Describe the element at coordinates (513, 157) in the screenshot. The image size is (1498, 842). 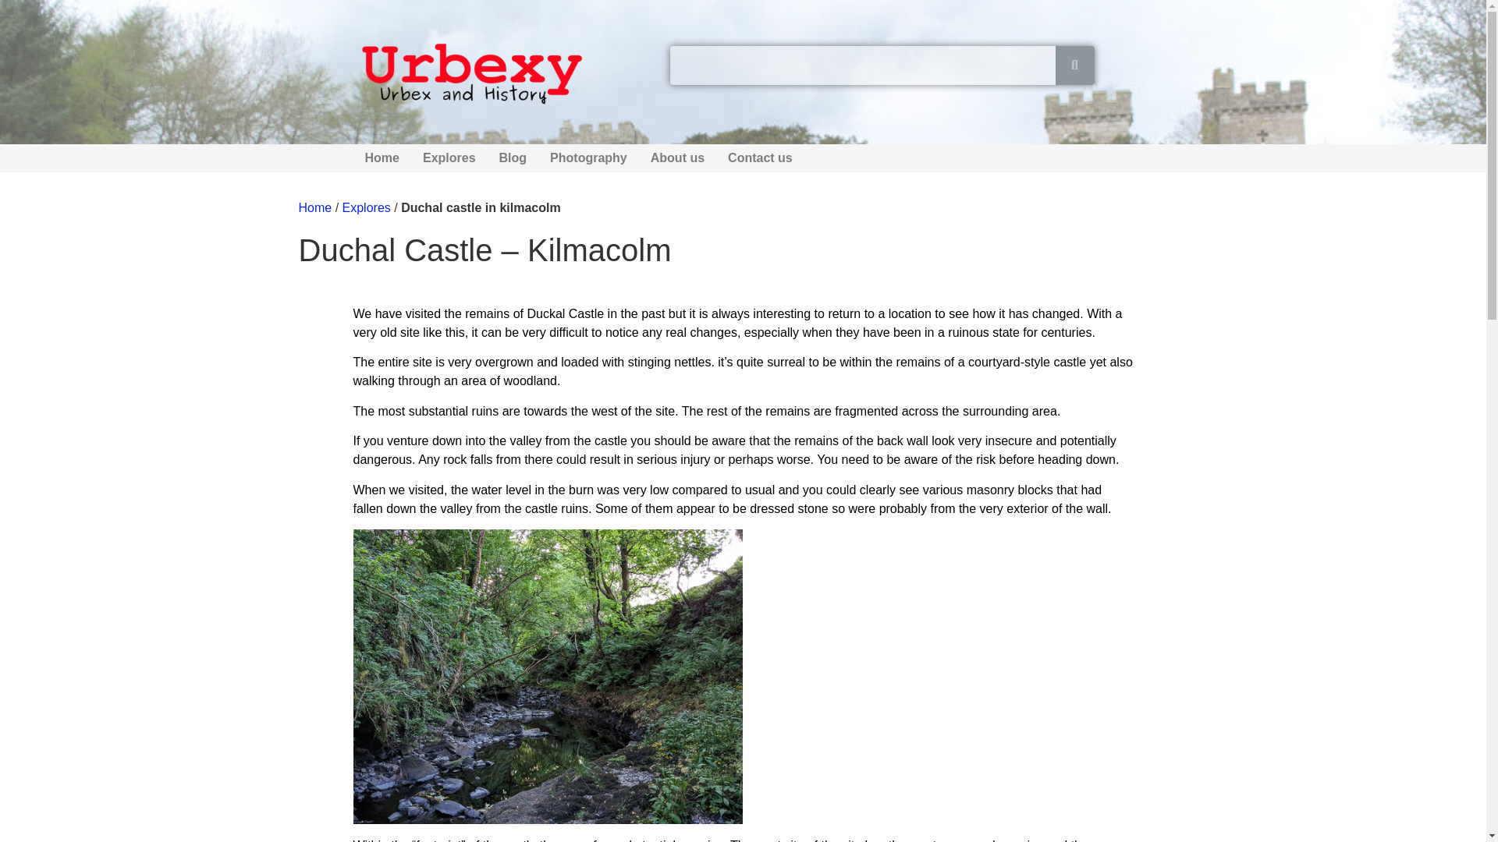
I see `Blog` at that location.